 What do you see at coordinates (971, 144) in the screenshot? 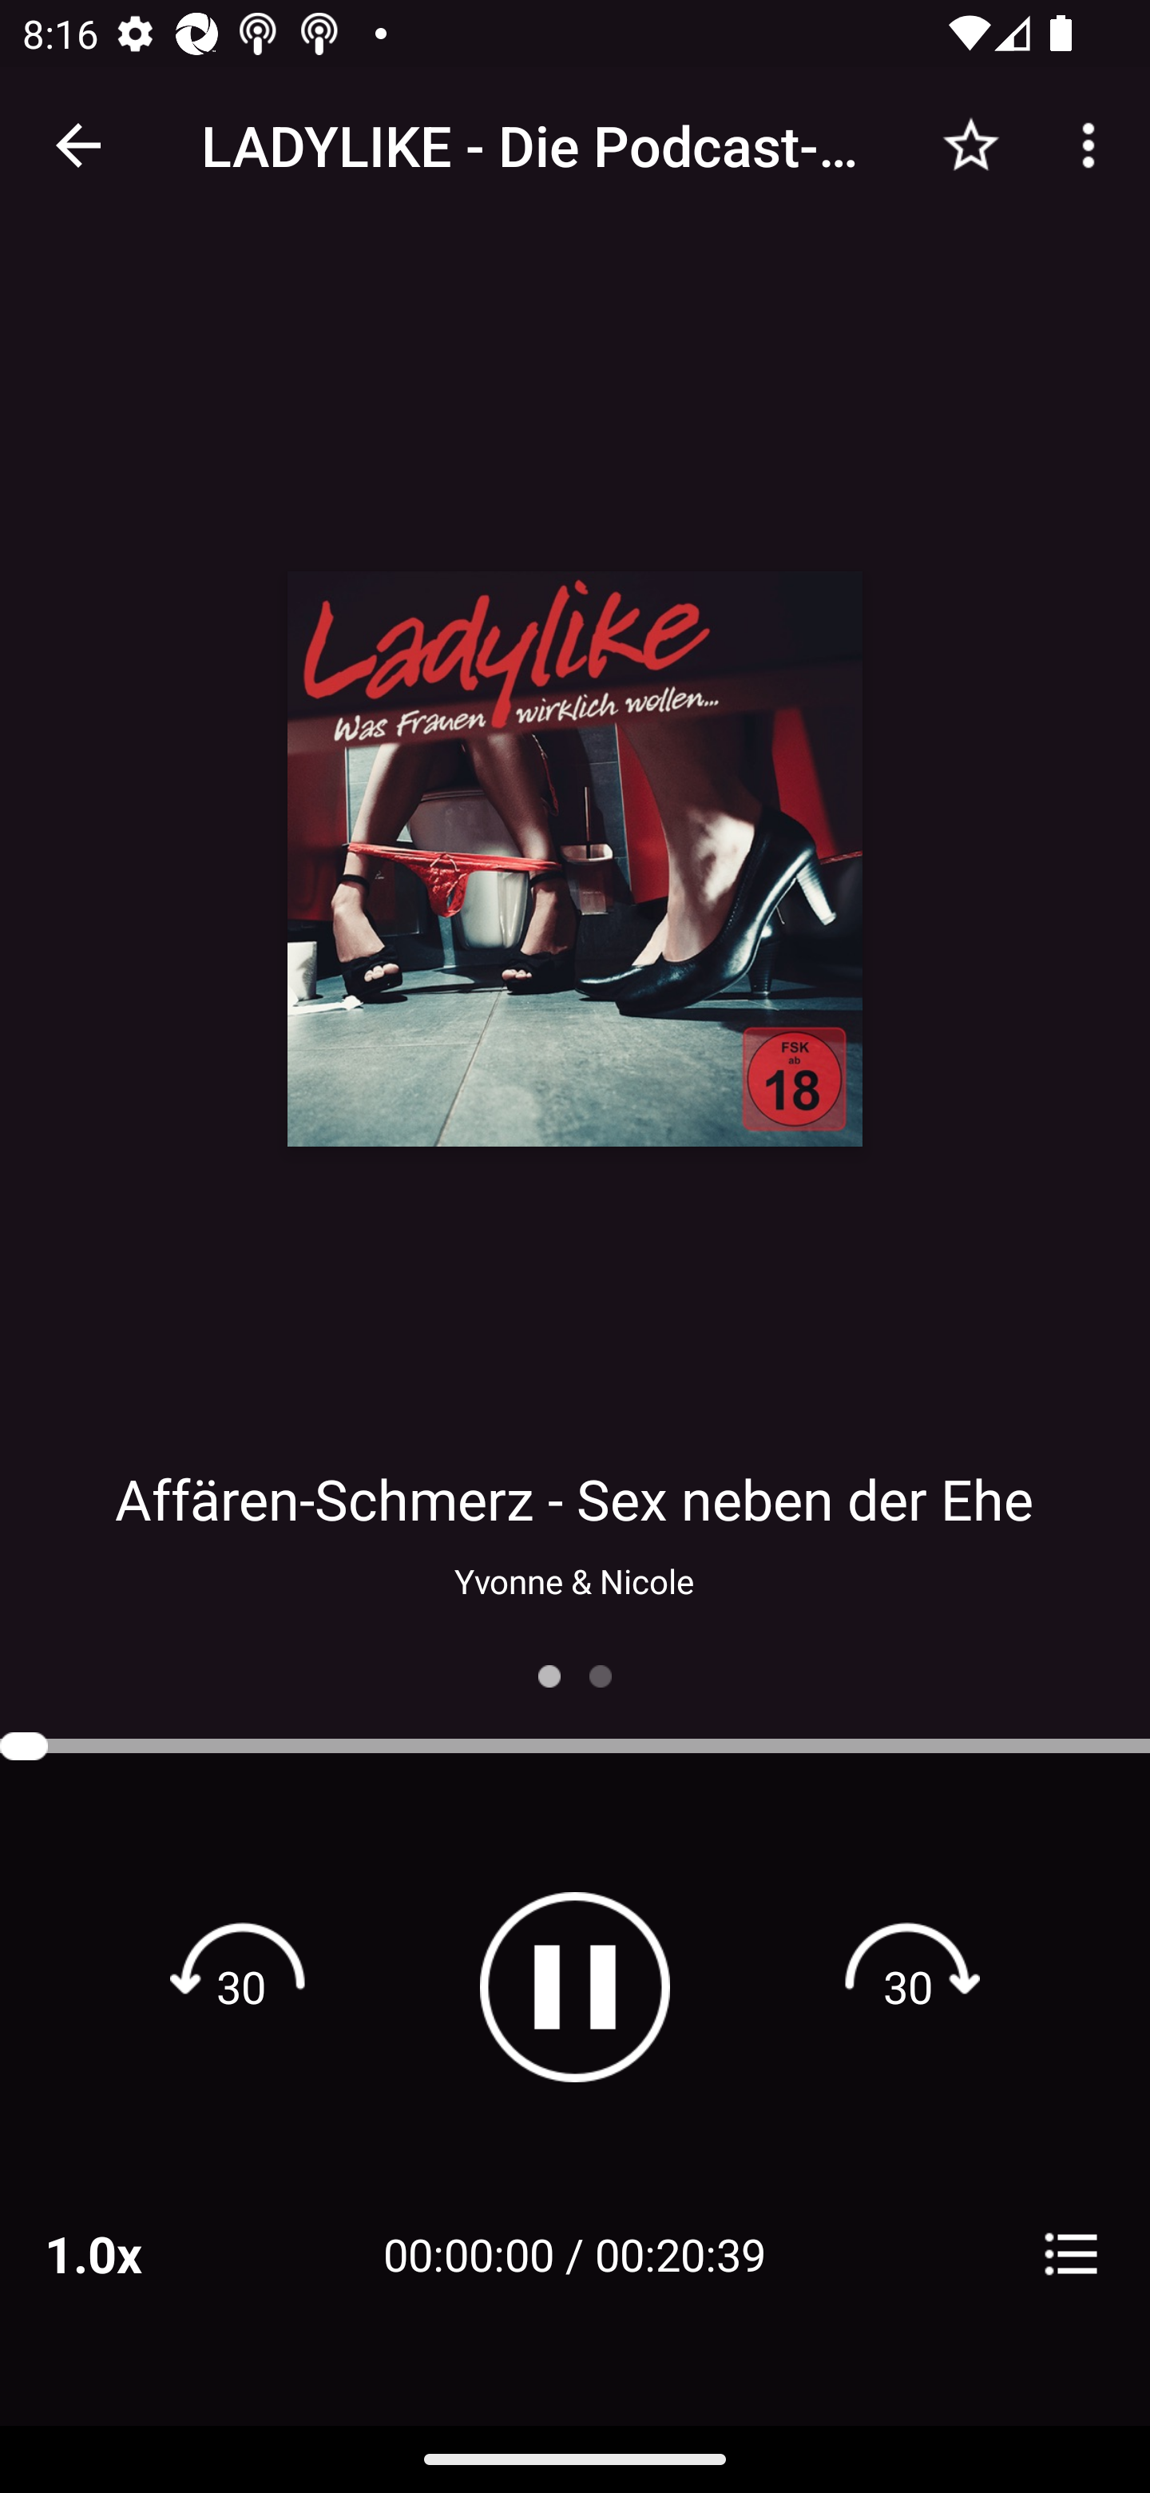
I see `Add to Favorites` at bounding box center [971, 144].